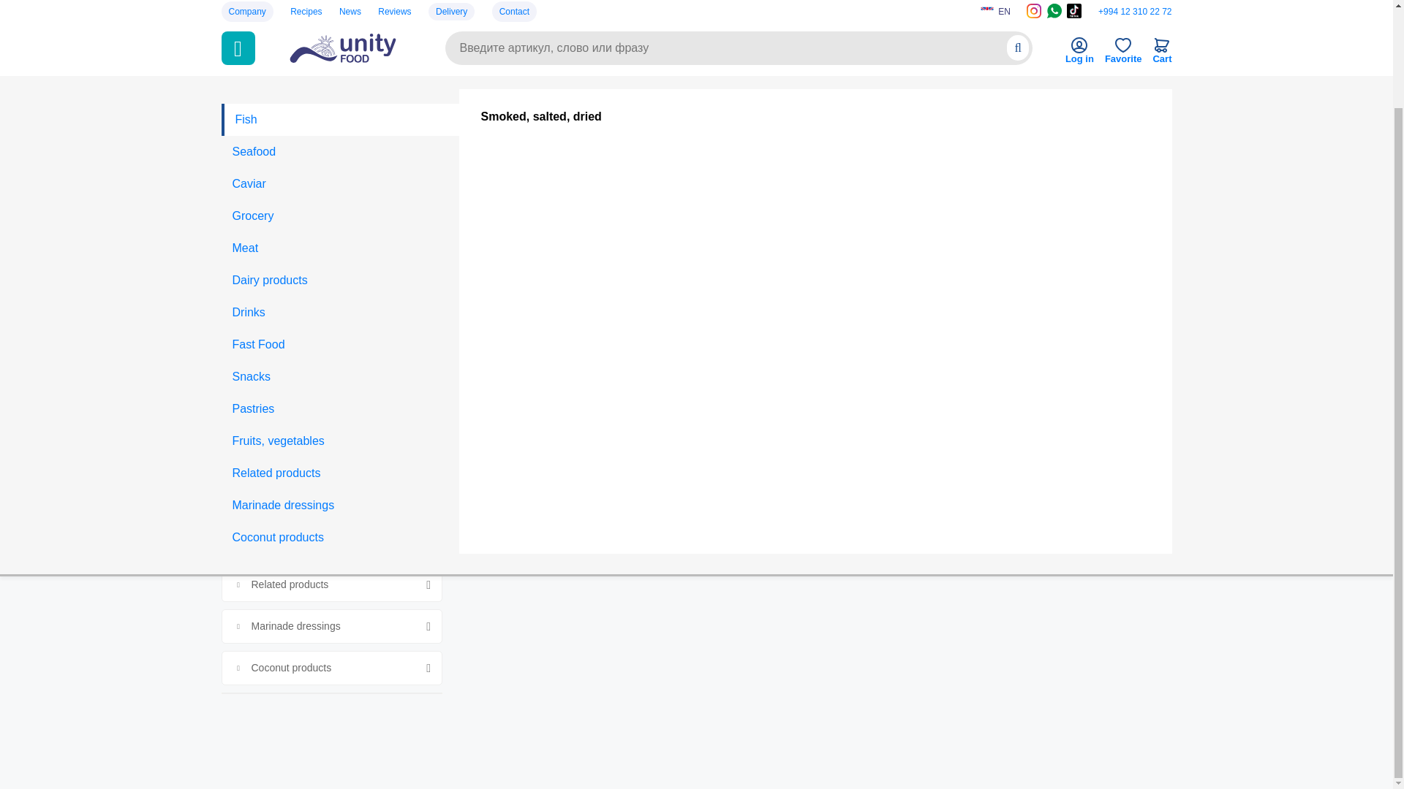  Describe the element at coordinates (339, 11) in the screenshot. I see `Fish` at that location.